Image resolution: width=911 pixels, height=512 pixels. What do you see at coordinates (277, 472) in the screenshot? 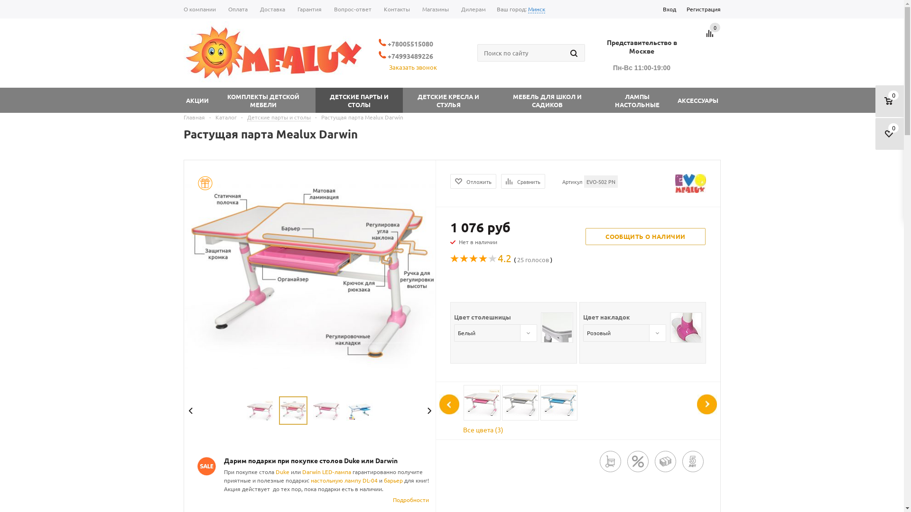
I see `D` at bounding box center [277, 472].